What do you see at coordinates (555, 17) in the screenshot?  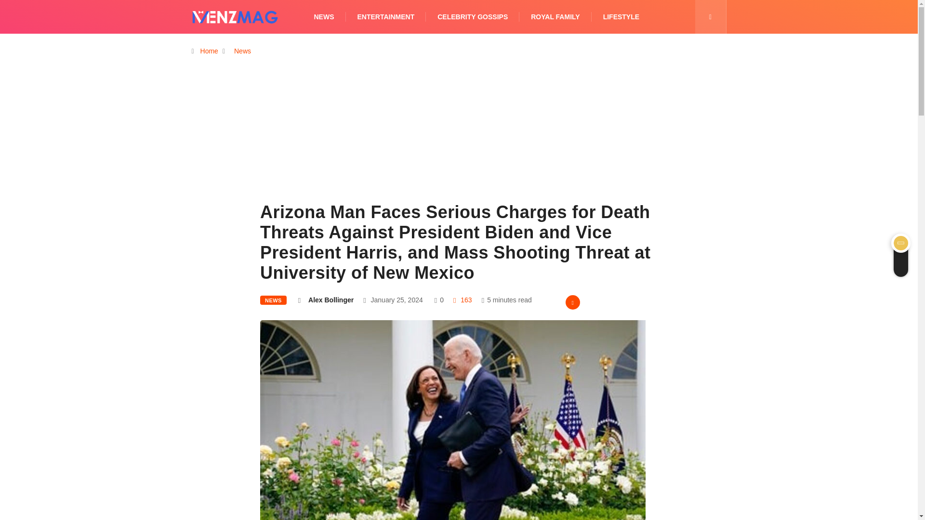 I see `ROYAL FAMILY` at bounding box center [555, 17].